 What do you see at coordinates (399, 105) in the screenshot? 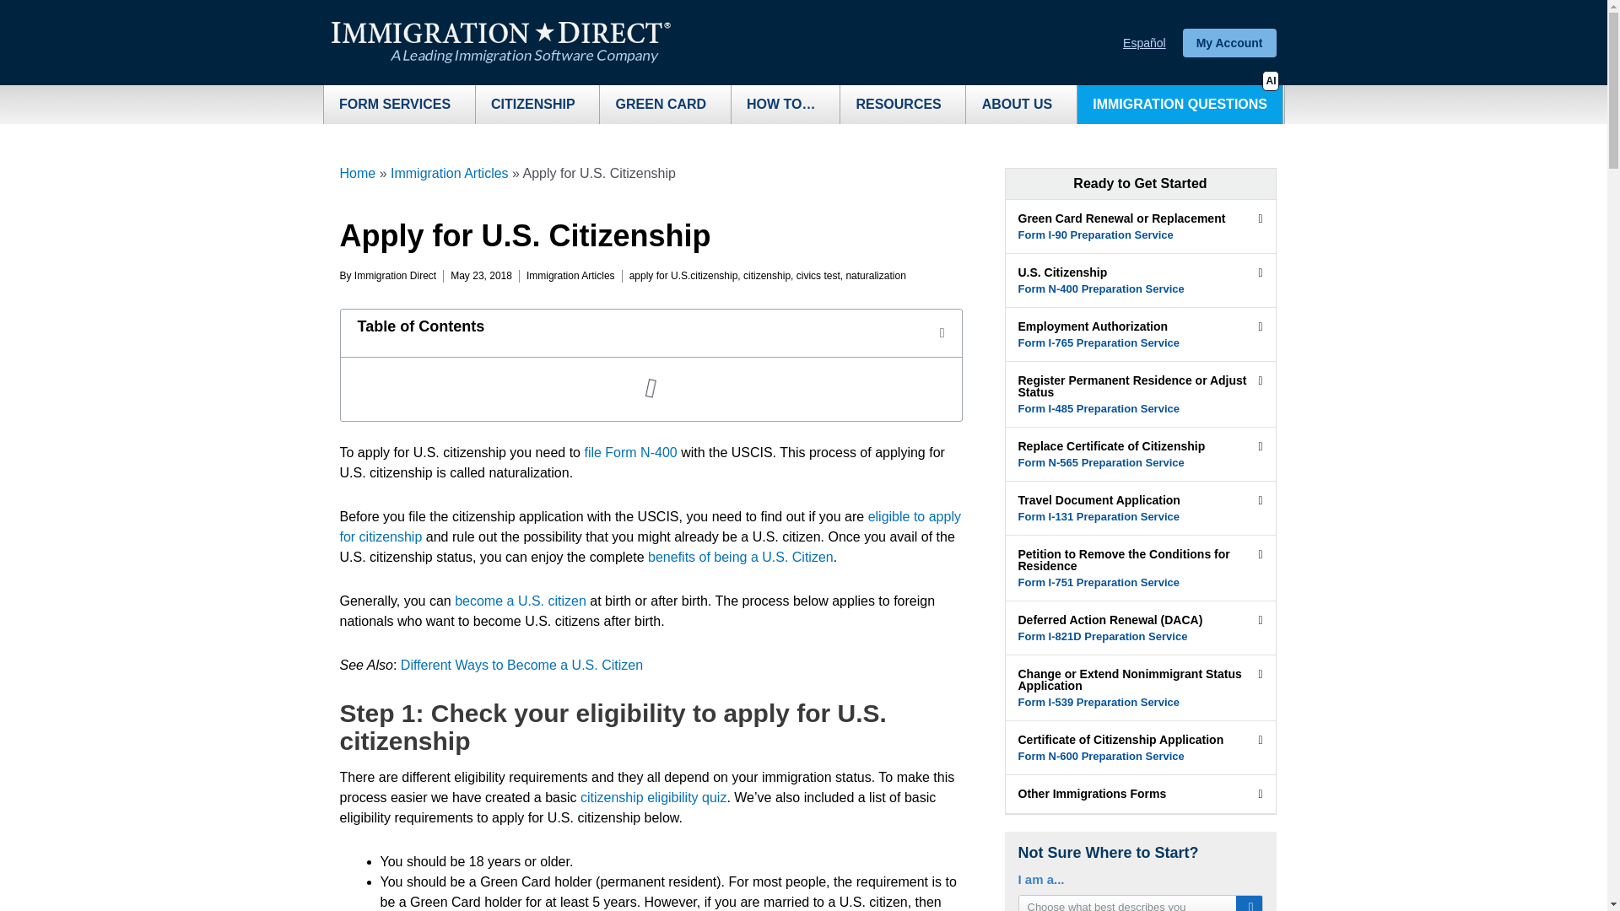
I see `FORM SERVICES` at bounding box center [399, 105].